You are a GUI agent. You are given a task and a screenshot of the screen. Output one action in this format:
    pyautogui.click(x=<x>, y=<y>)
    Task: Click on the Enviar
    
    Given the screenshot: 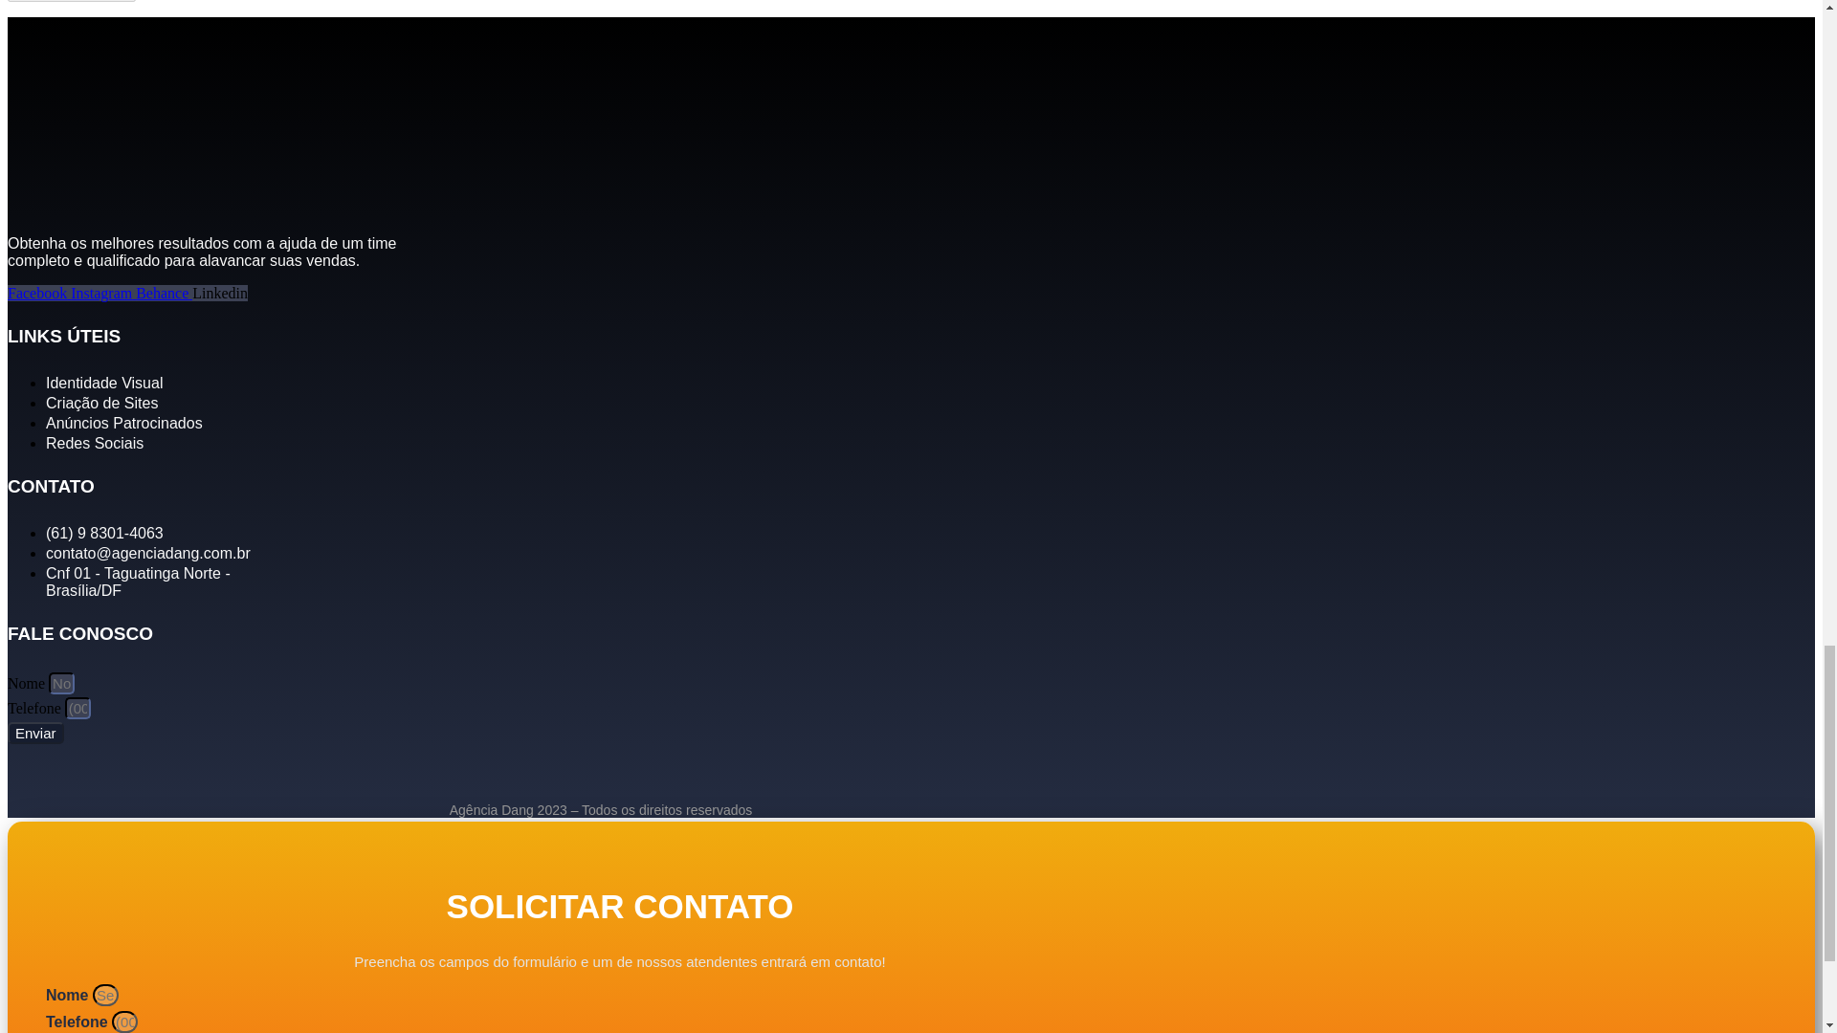 What is the action you would take?
    pyautogui.click(x=35, y=733)
    